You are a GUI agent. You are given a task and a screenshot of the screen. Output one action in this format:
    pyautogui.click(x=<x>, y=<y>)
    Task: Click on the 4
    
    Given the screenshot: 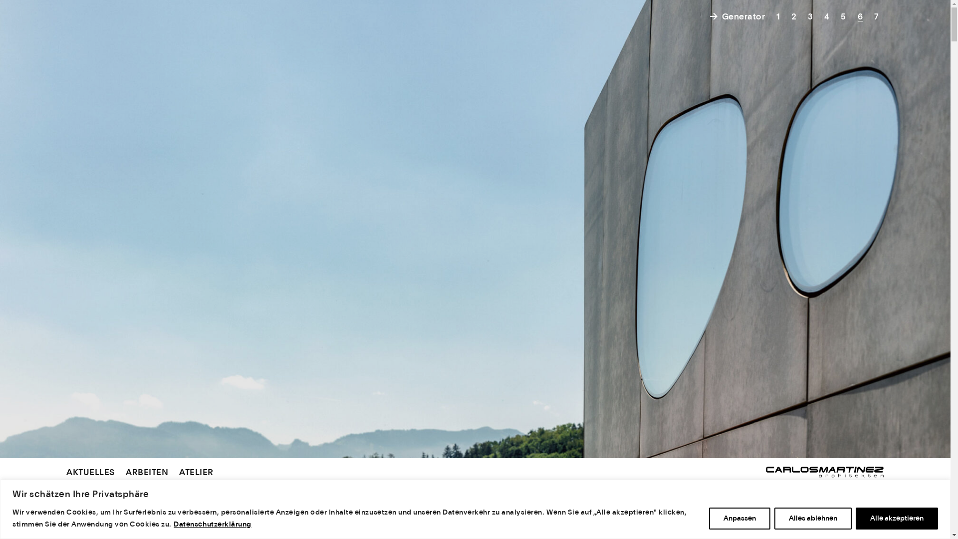 What is the action you would take?
    pyautogui.click(x=827, y=17)
    